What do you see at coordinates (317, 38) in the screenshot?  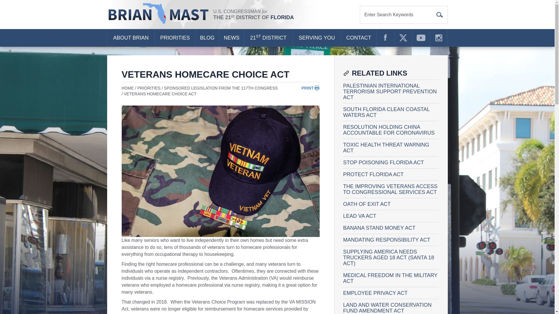 I see `SERVING YOU` at bounding box center [317, 38].